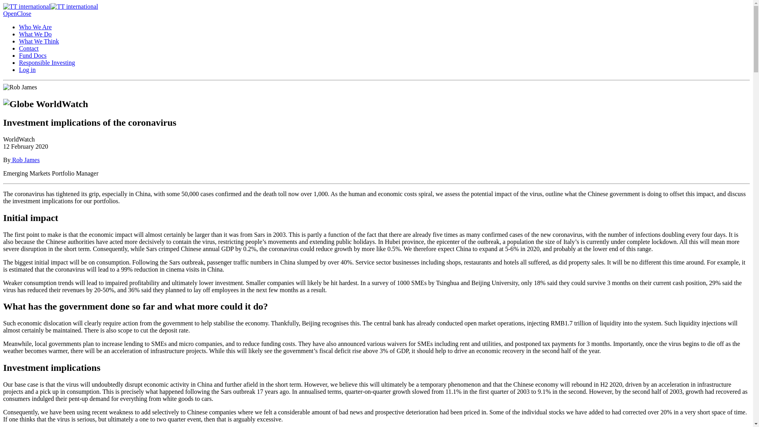 Image resolution: width=759 pixels, height=427 pixels. What do you see at coordinates (39, 41) in the screenshot?
I see `What We Think` at bounding box center [39, 41].